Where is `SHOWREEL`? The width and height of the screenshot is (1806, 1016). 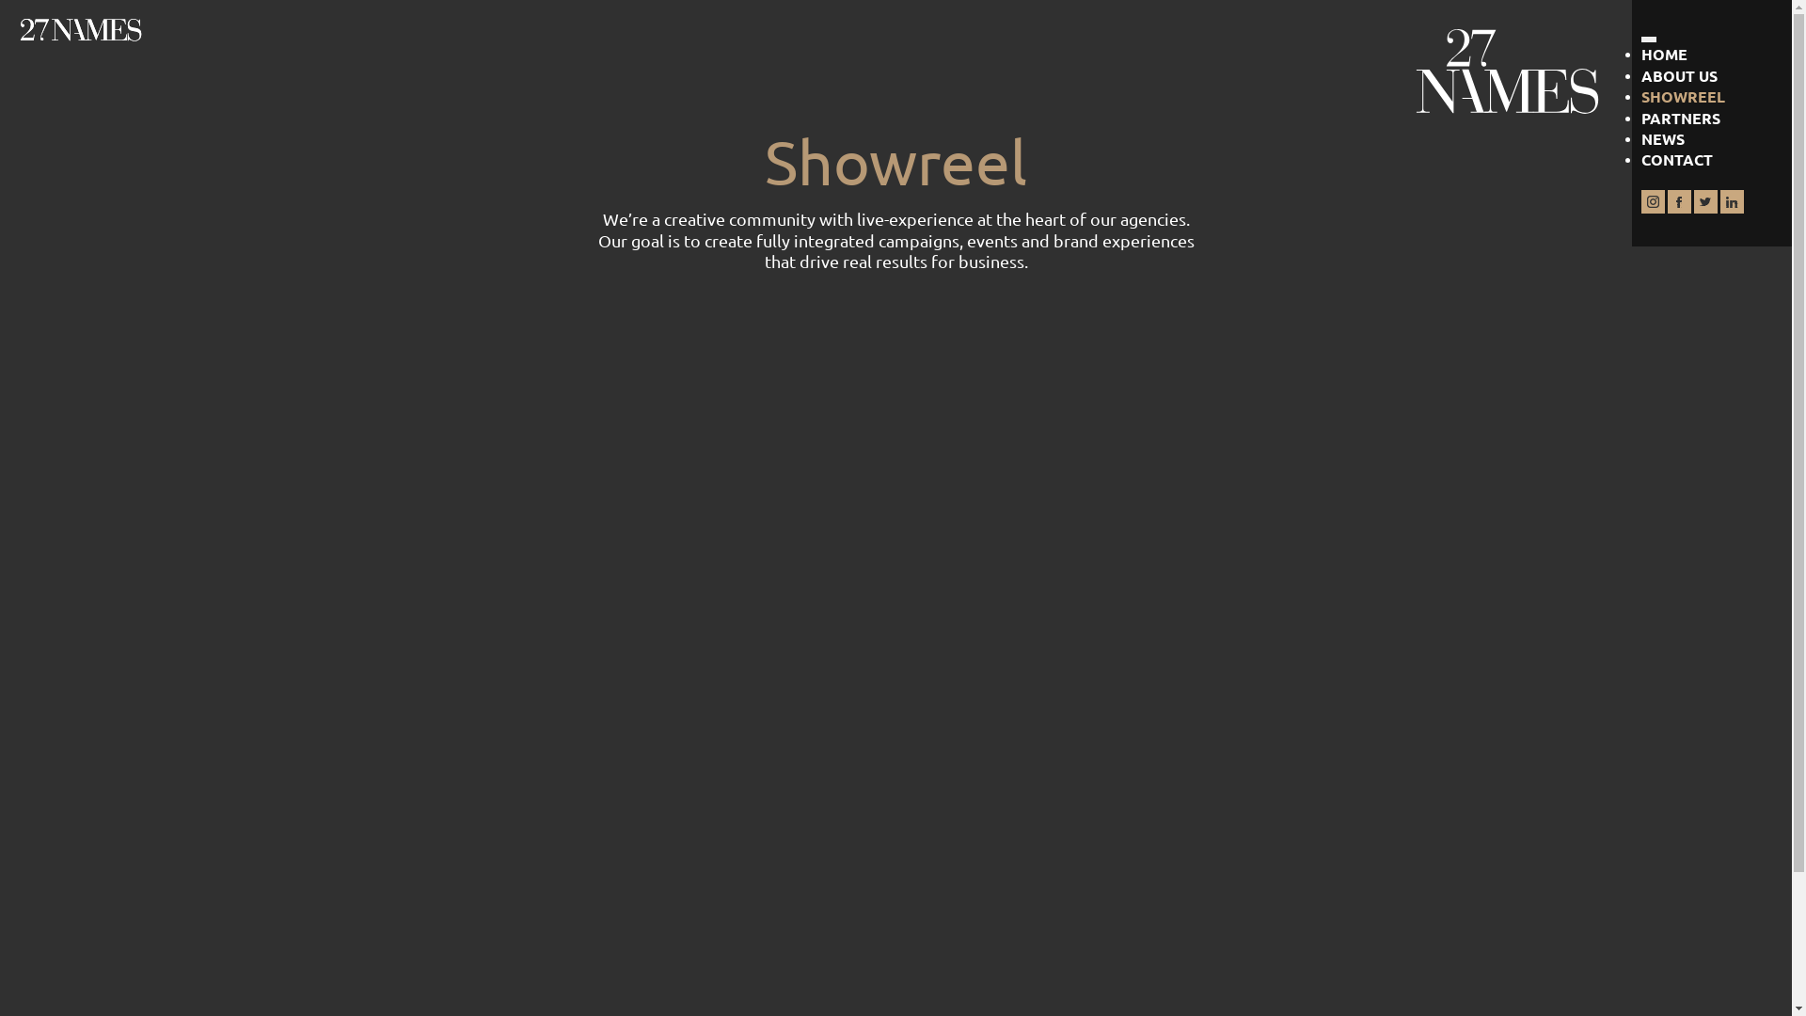 SHOWREEL is located at coordinates (1684, 96).